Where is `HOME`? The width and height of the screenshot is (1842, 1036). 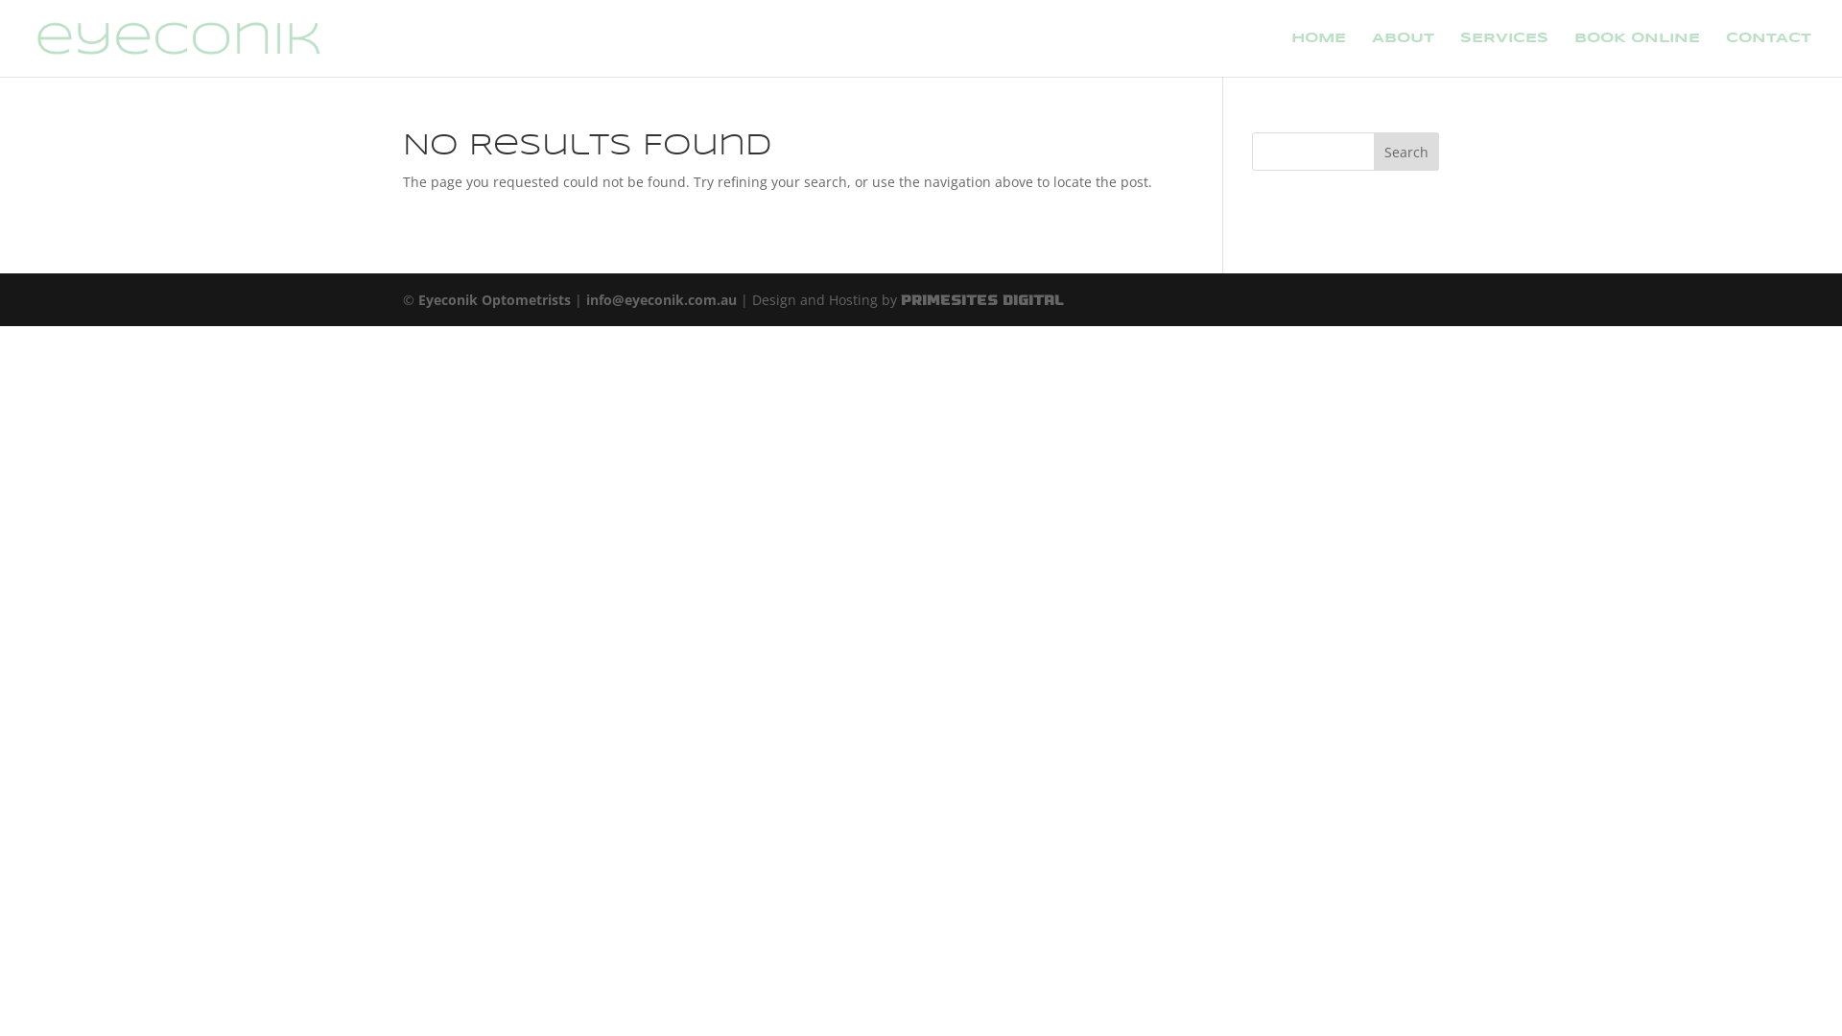 HOME is located at coordinates (1318, 54).